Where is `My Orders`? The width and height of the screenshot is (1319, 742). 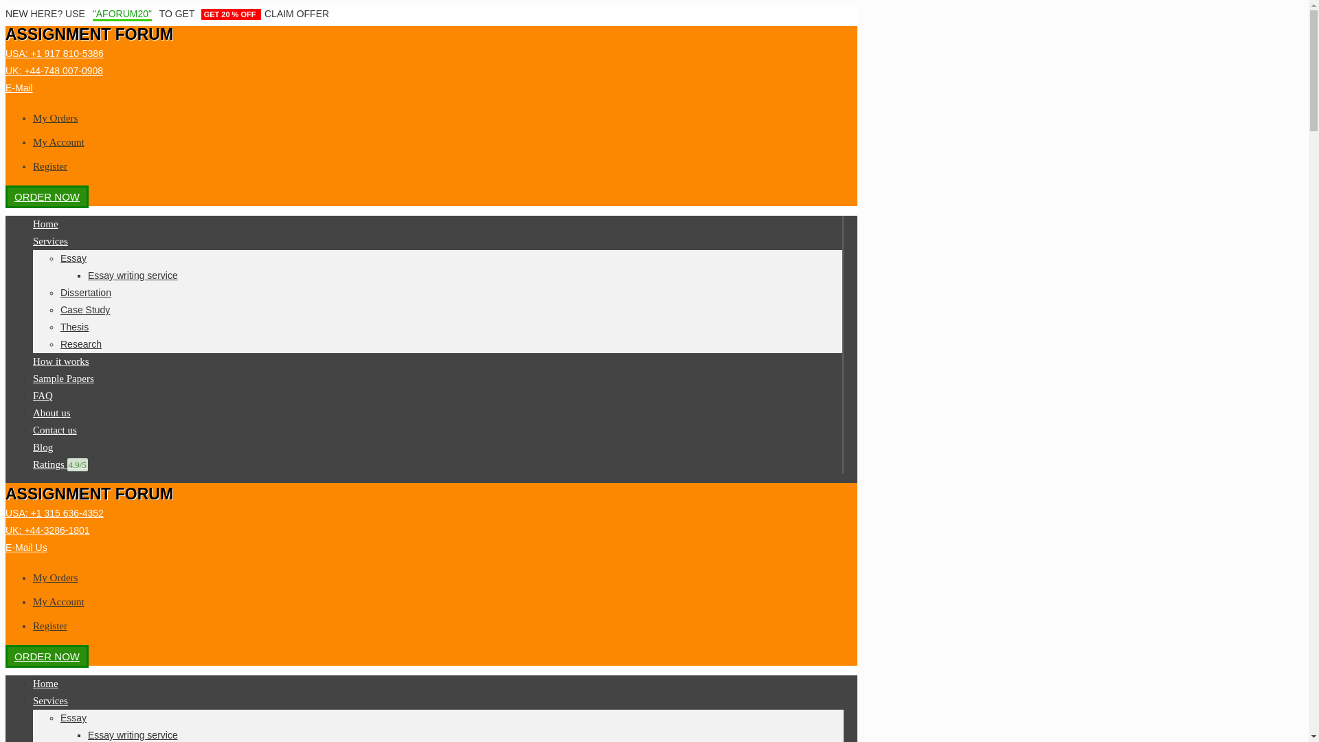
My Orders is located at coordinates (55, 577).